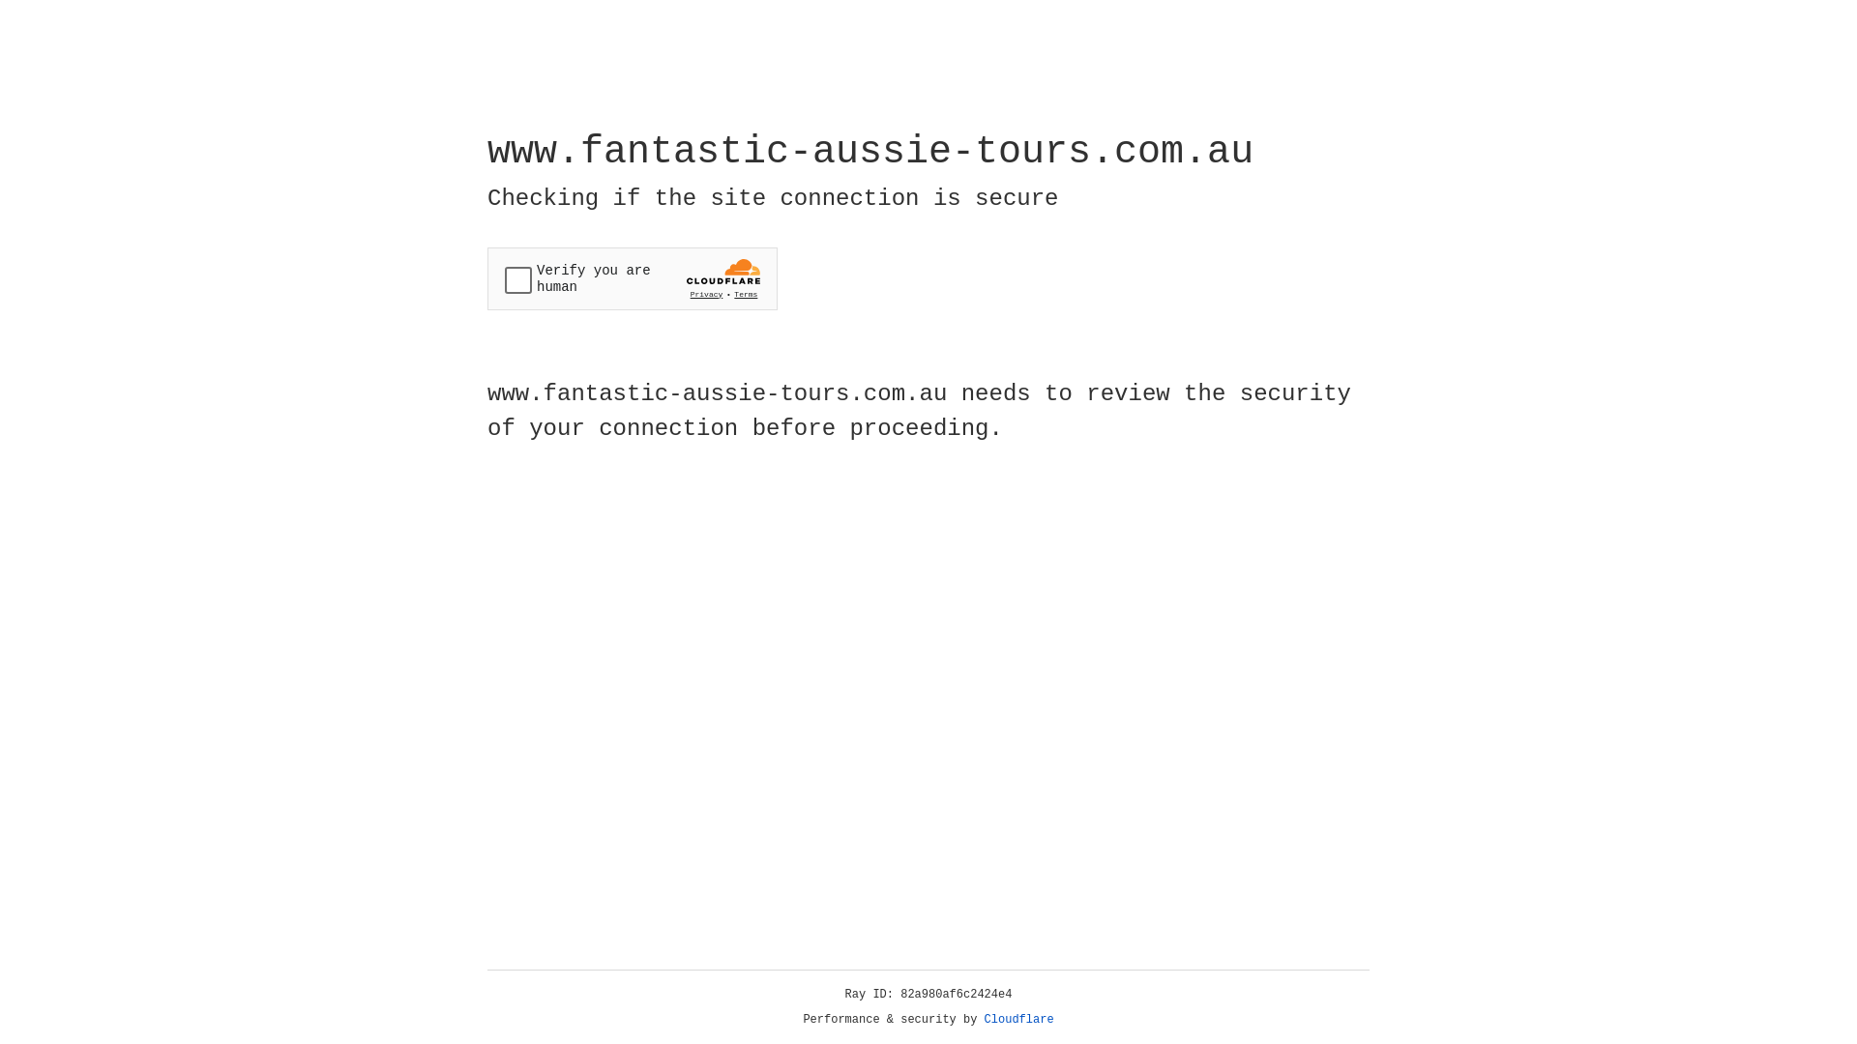  Describe the element at coordinates (1019, 1020) in the screenshot. I see `Cloudflare` at that location.